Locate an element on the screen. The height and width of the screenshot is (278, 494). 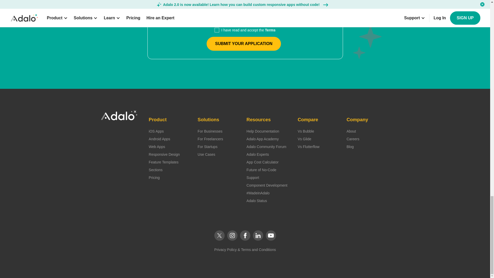
Submit your application is located at coordinates (244, 44).